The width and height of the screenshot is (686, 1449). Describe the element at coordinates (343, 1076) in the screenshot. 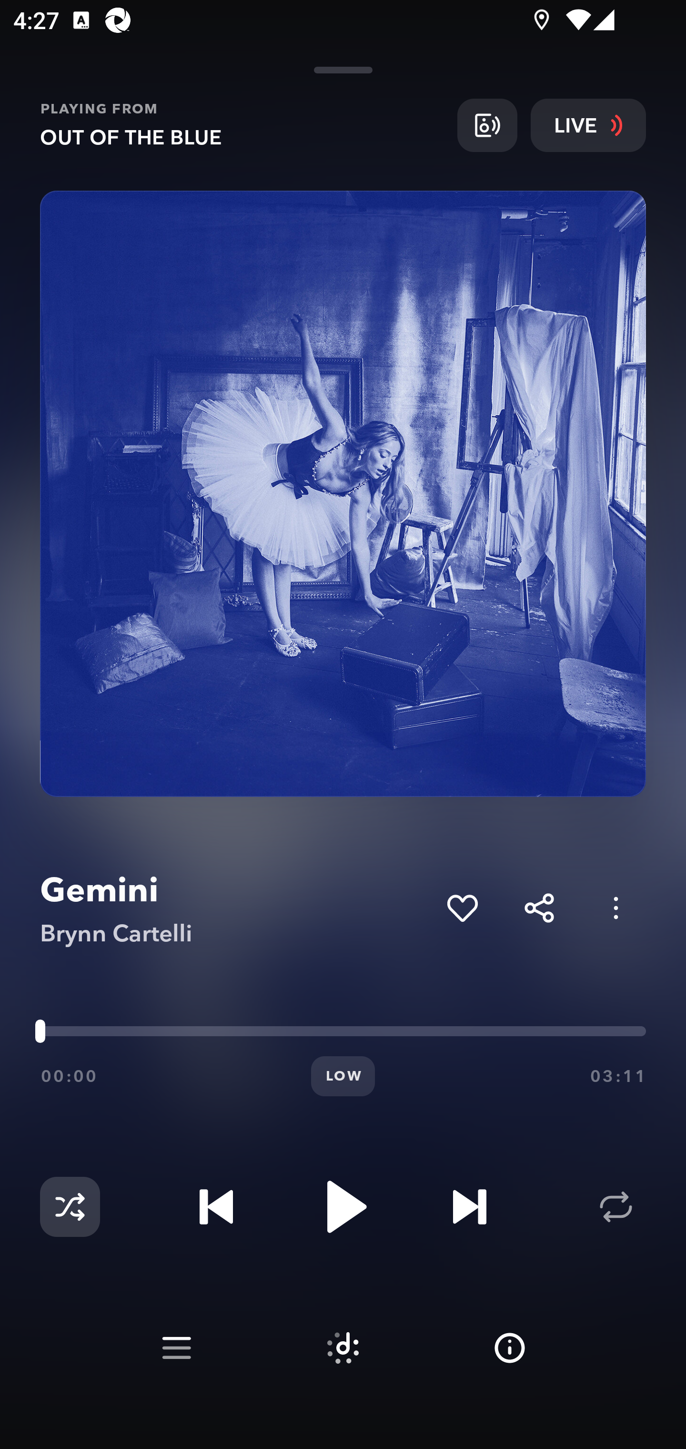

I see `LOW` at that location.